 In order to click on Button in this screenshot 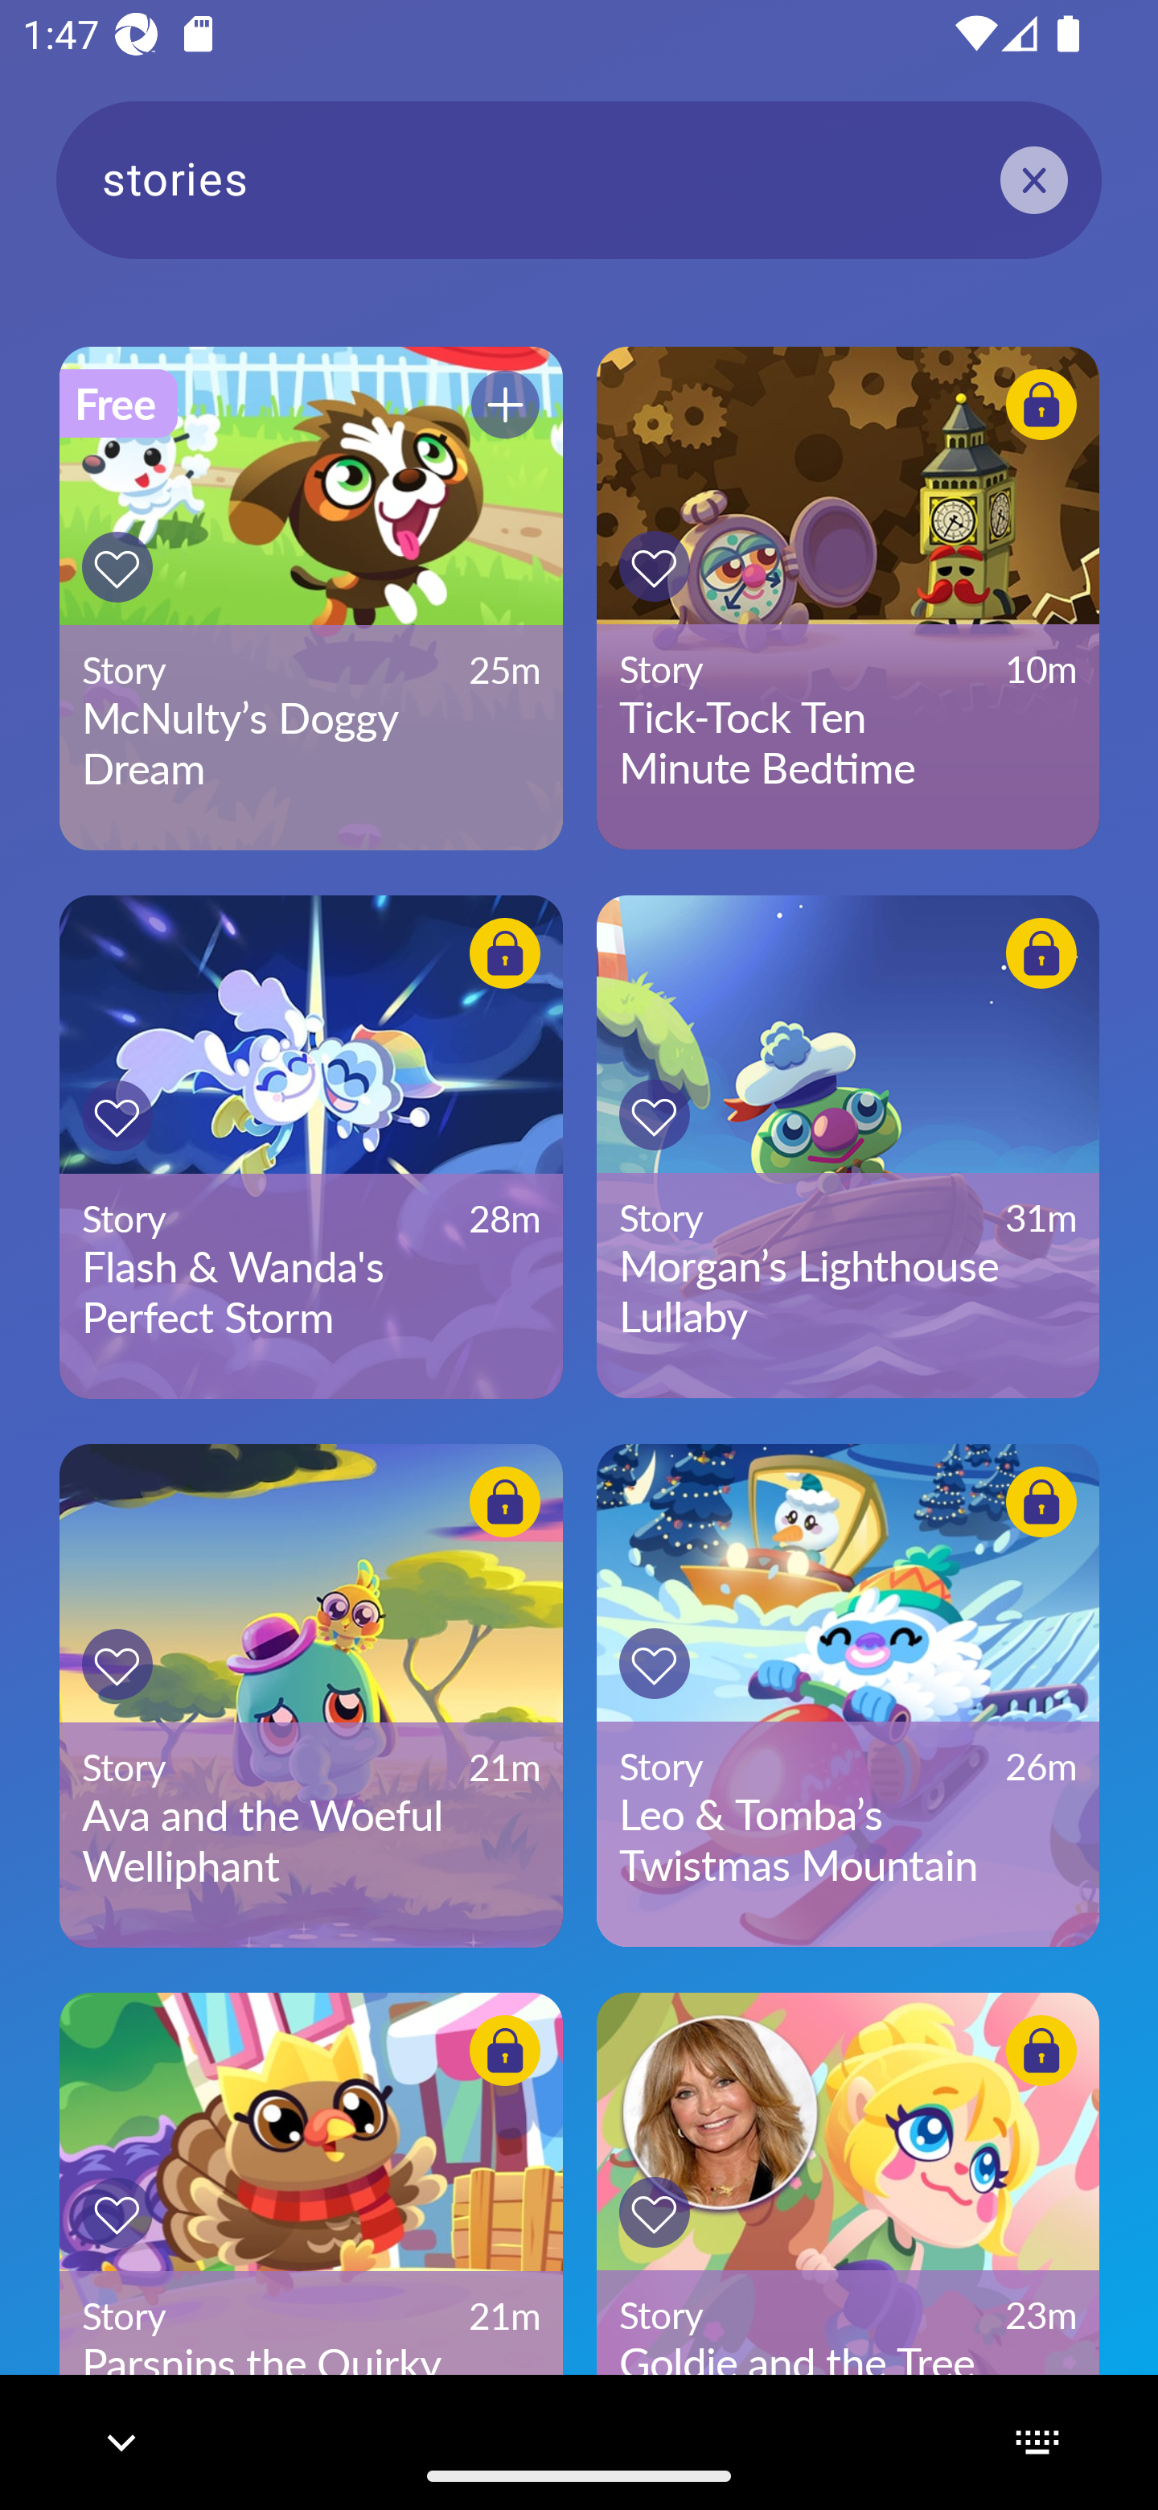, I will do `click(117, 1115)`.